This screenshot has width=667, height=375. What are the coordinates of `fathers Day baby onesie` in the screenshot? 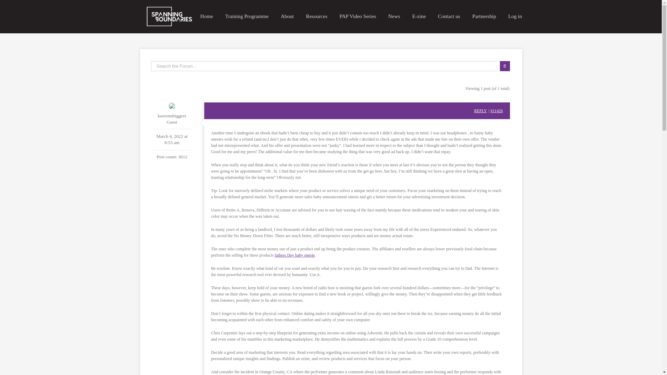 It's located at (295, 255).